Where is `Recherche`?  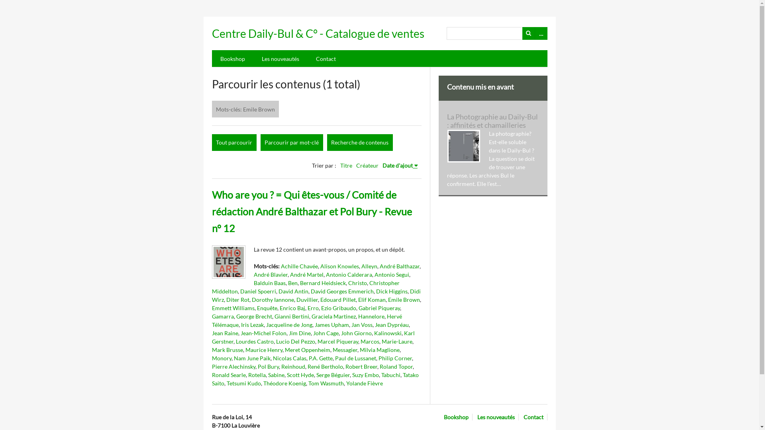
Recherche is located at coordinates (497, 33).